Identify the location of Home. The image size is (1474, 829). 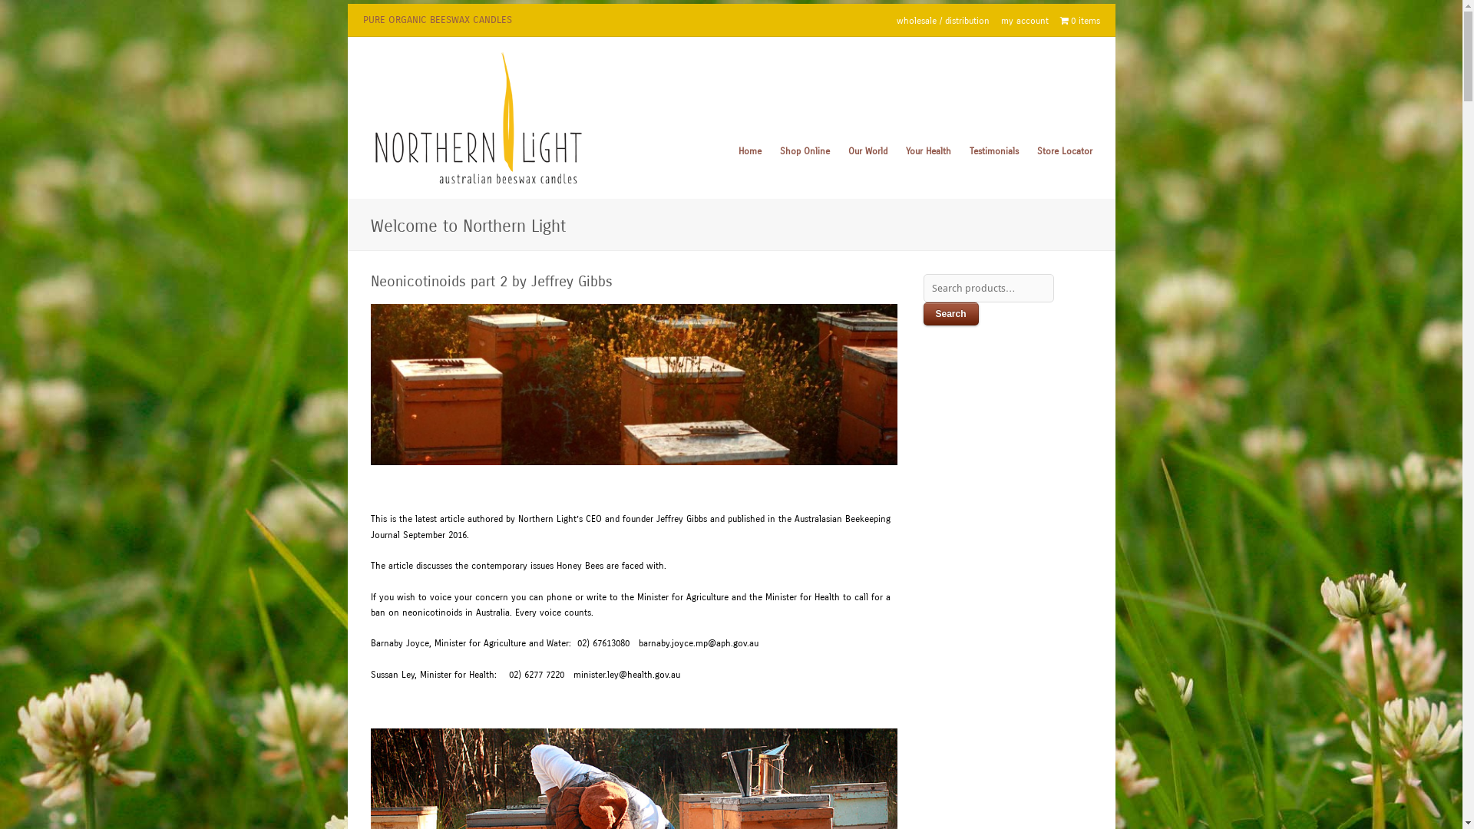
(750, 152).